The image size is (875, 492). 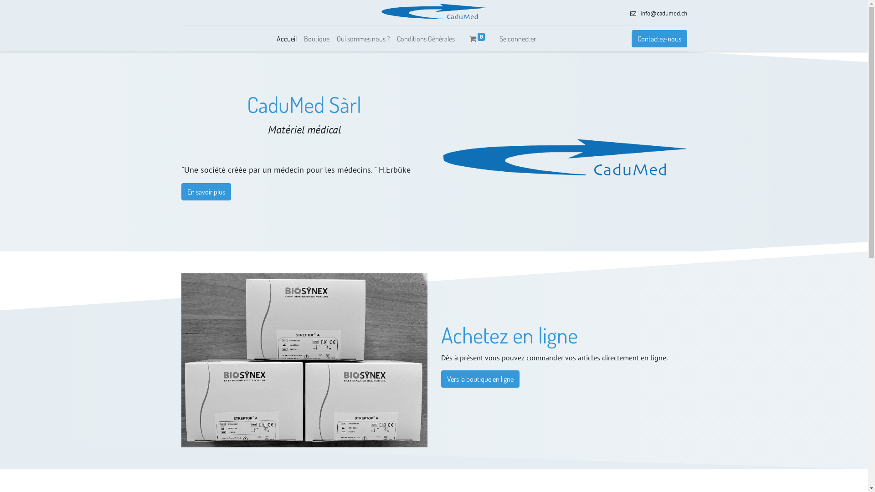 I want to click on Accueil, so click(x=287, y=39).